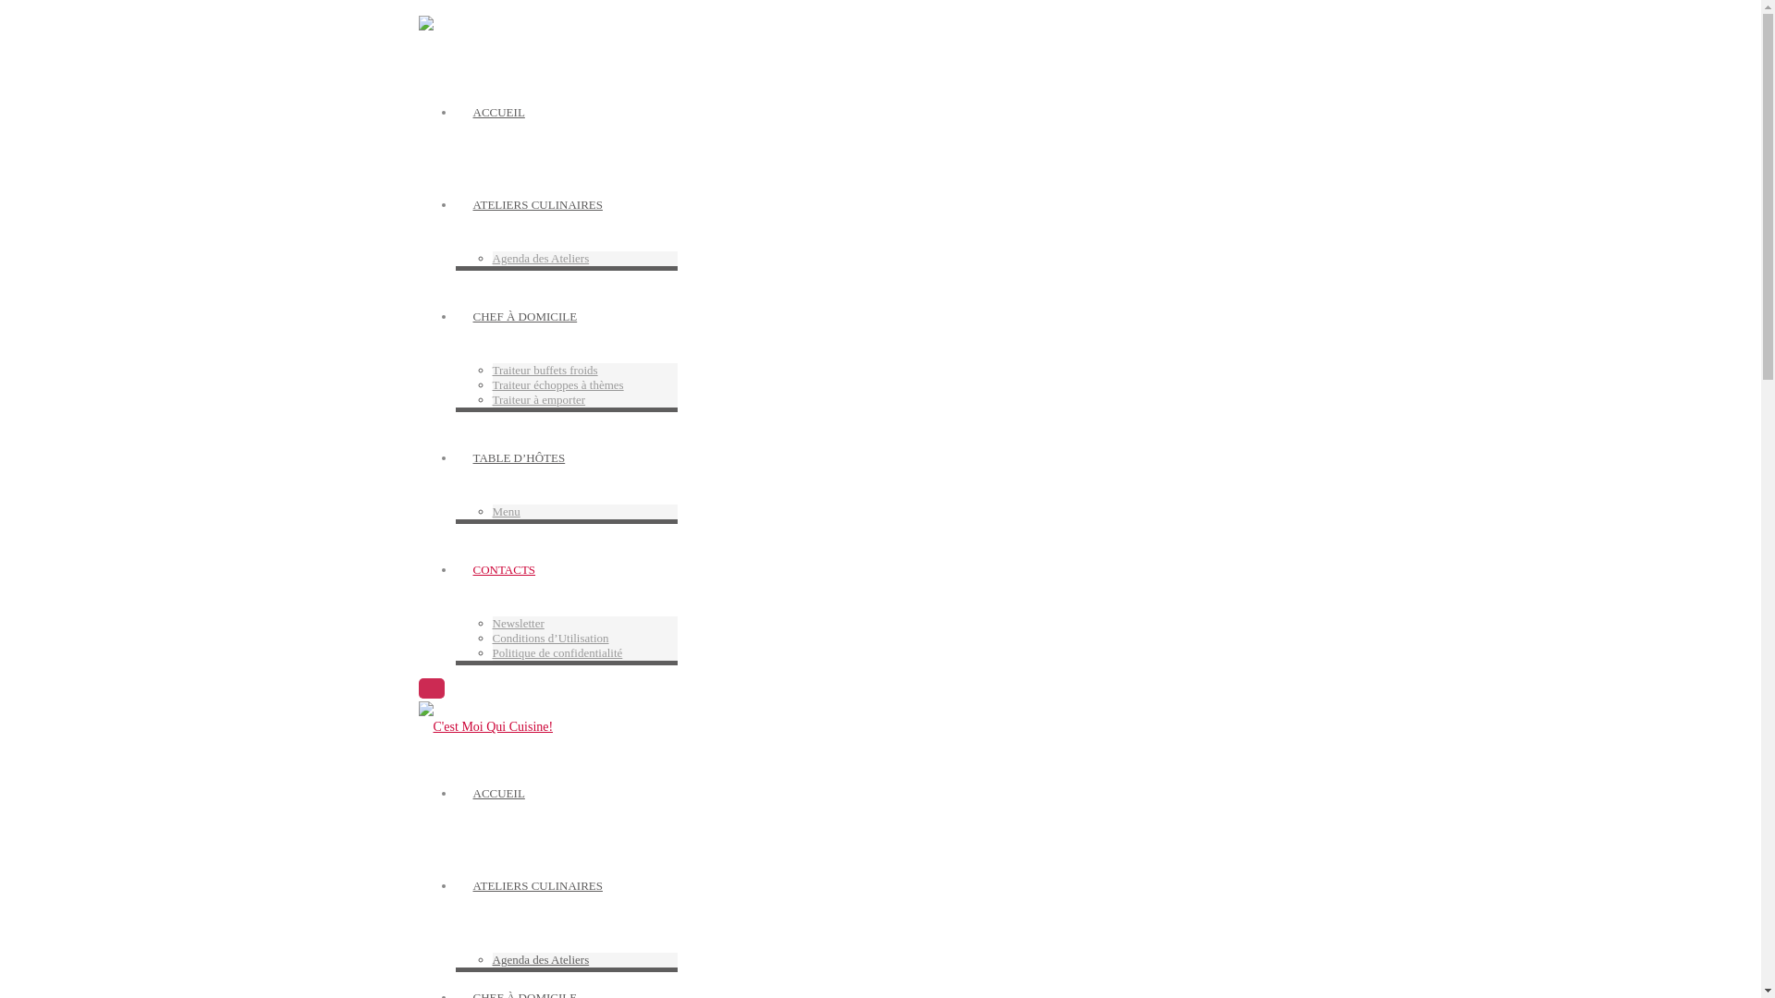 This screenshot has width=1775, height=998. I want to click on Agenda des Ateliers, so click(540, 259).